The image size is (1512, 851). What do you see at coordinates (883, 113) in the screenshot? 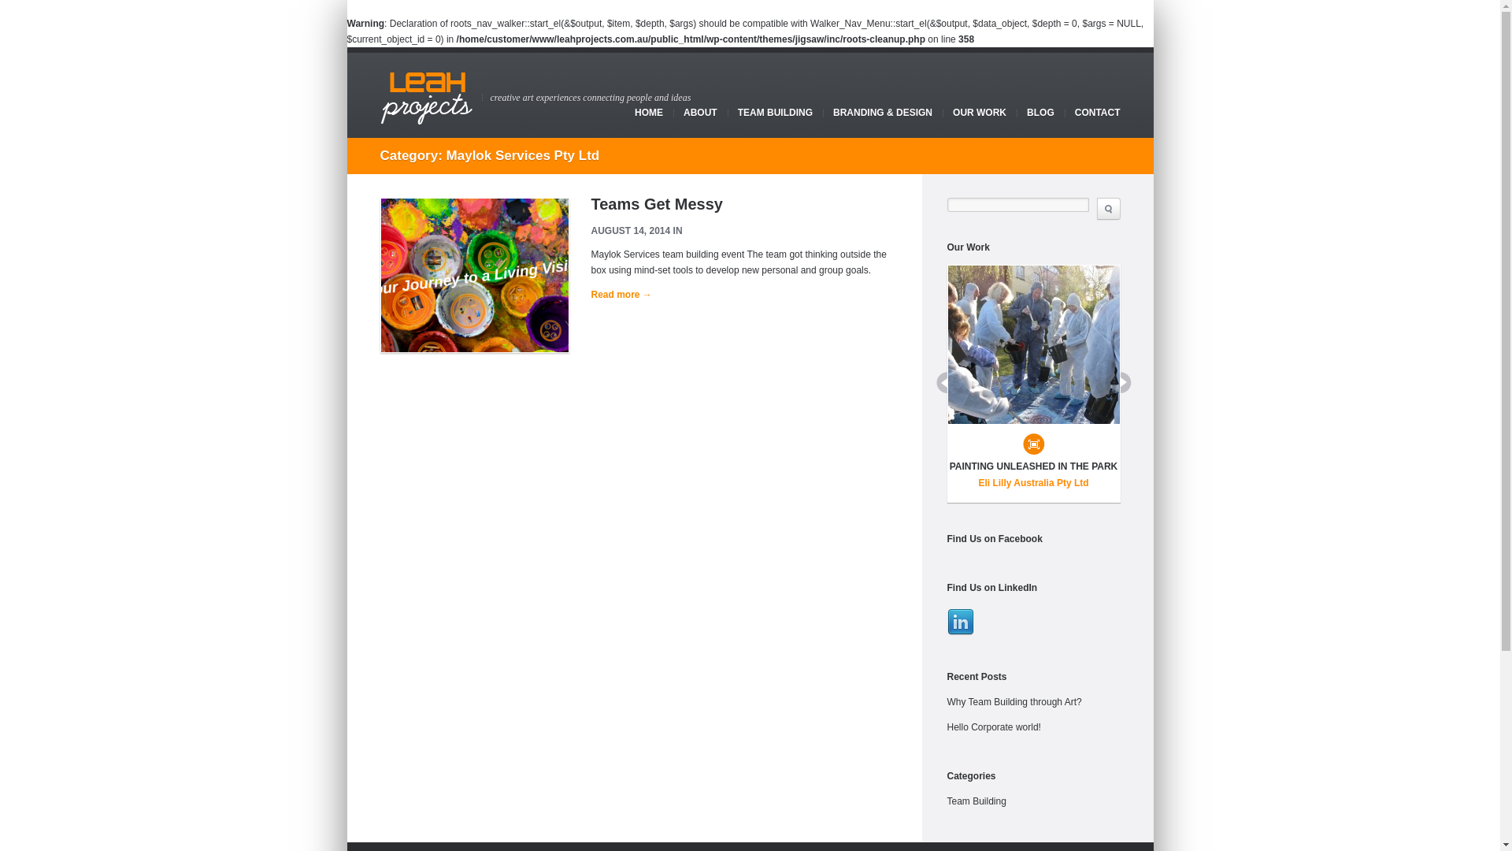
I see `BRANDING & DESIGN` at bounding box center [883, 113].